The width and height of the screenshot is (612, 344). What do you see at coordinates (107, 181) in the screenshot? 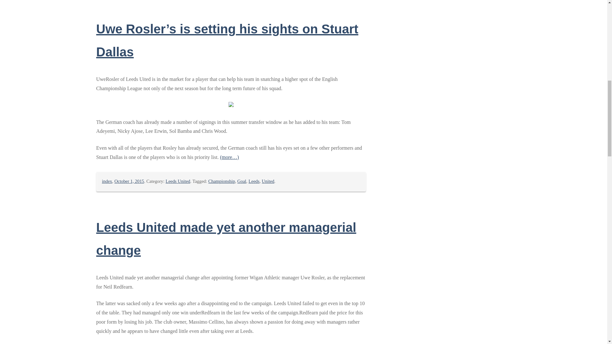
I see `index` at bounding box center [107, 181].